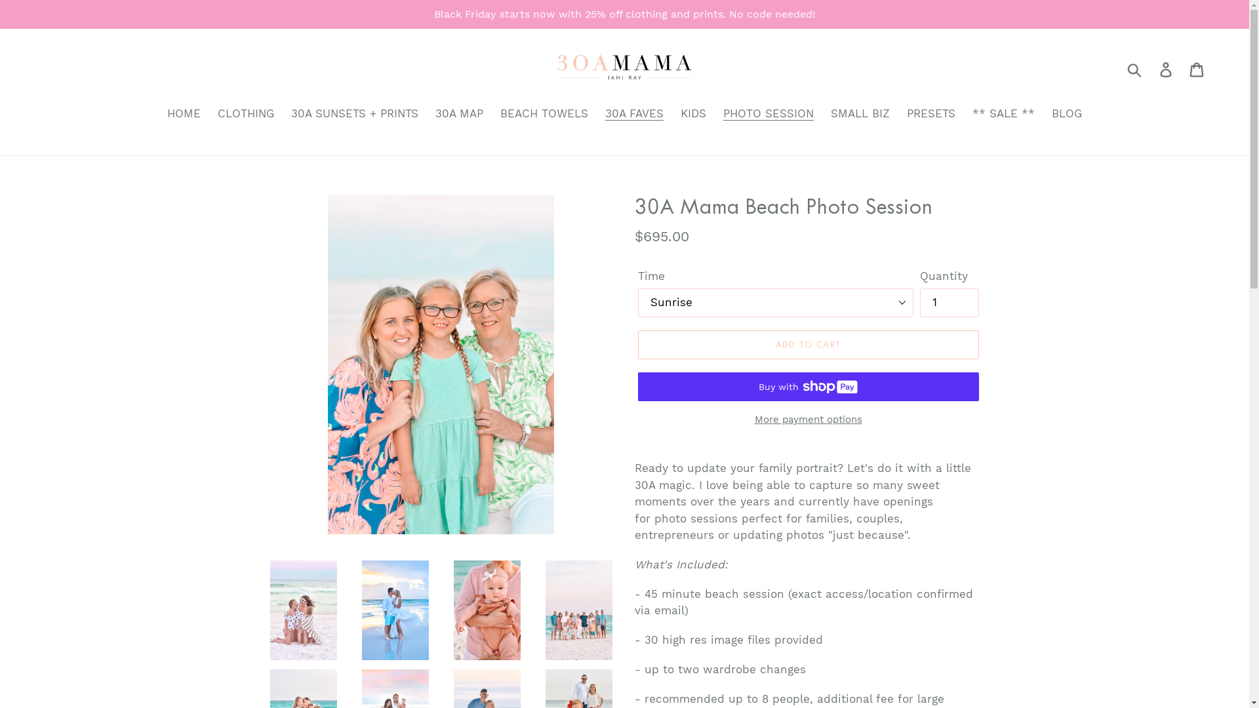 Image resolution: width=1259 pixels, height=708 pixels. I want to click on 30A SUNSETS + PRINTS, so click(355, 115).